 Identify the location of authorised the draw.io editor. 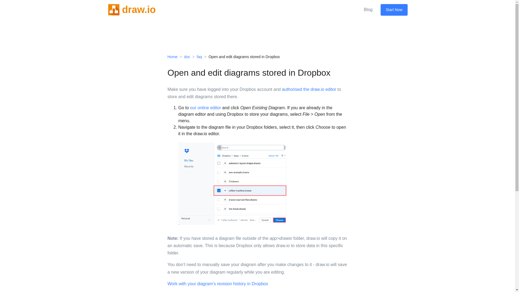
(309, 89).